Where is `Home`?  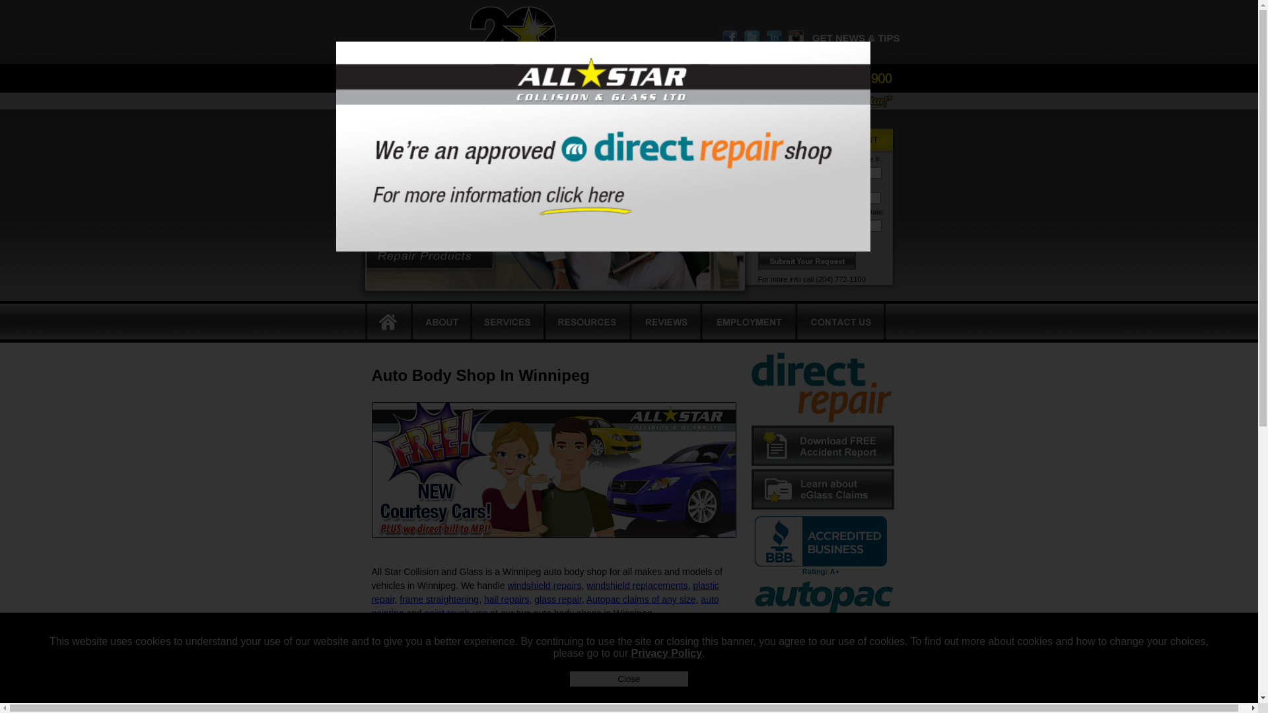
Home is located at coordinates (390, 322).